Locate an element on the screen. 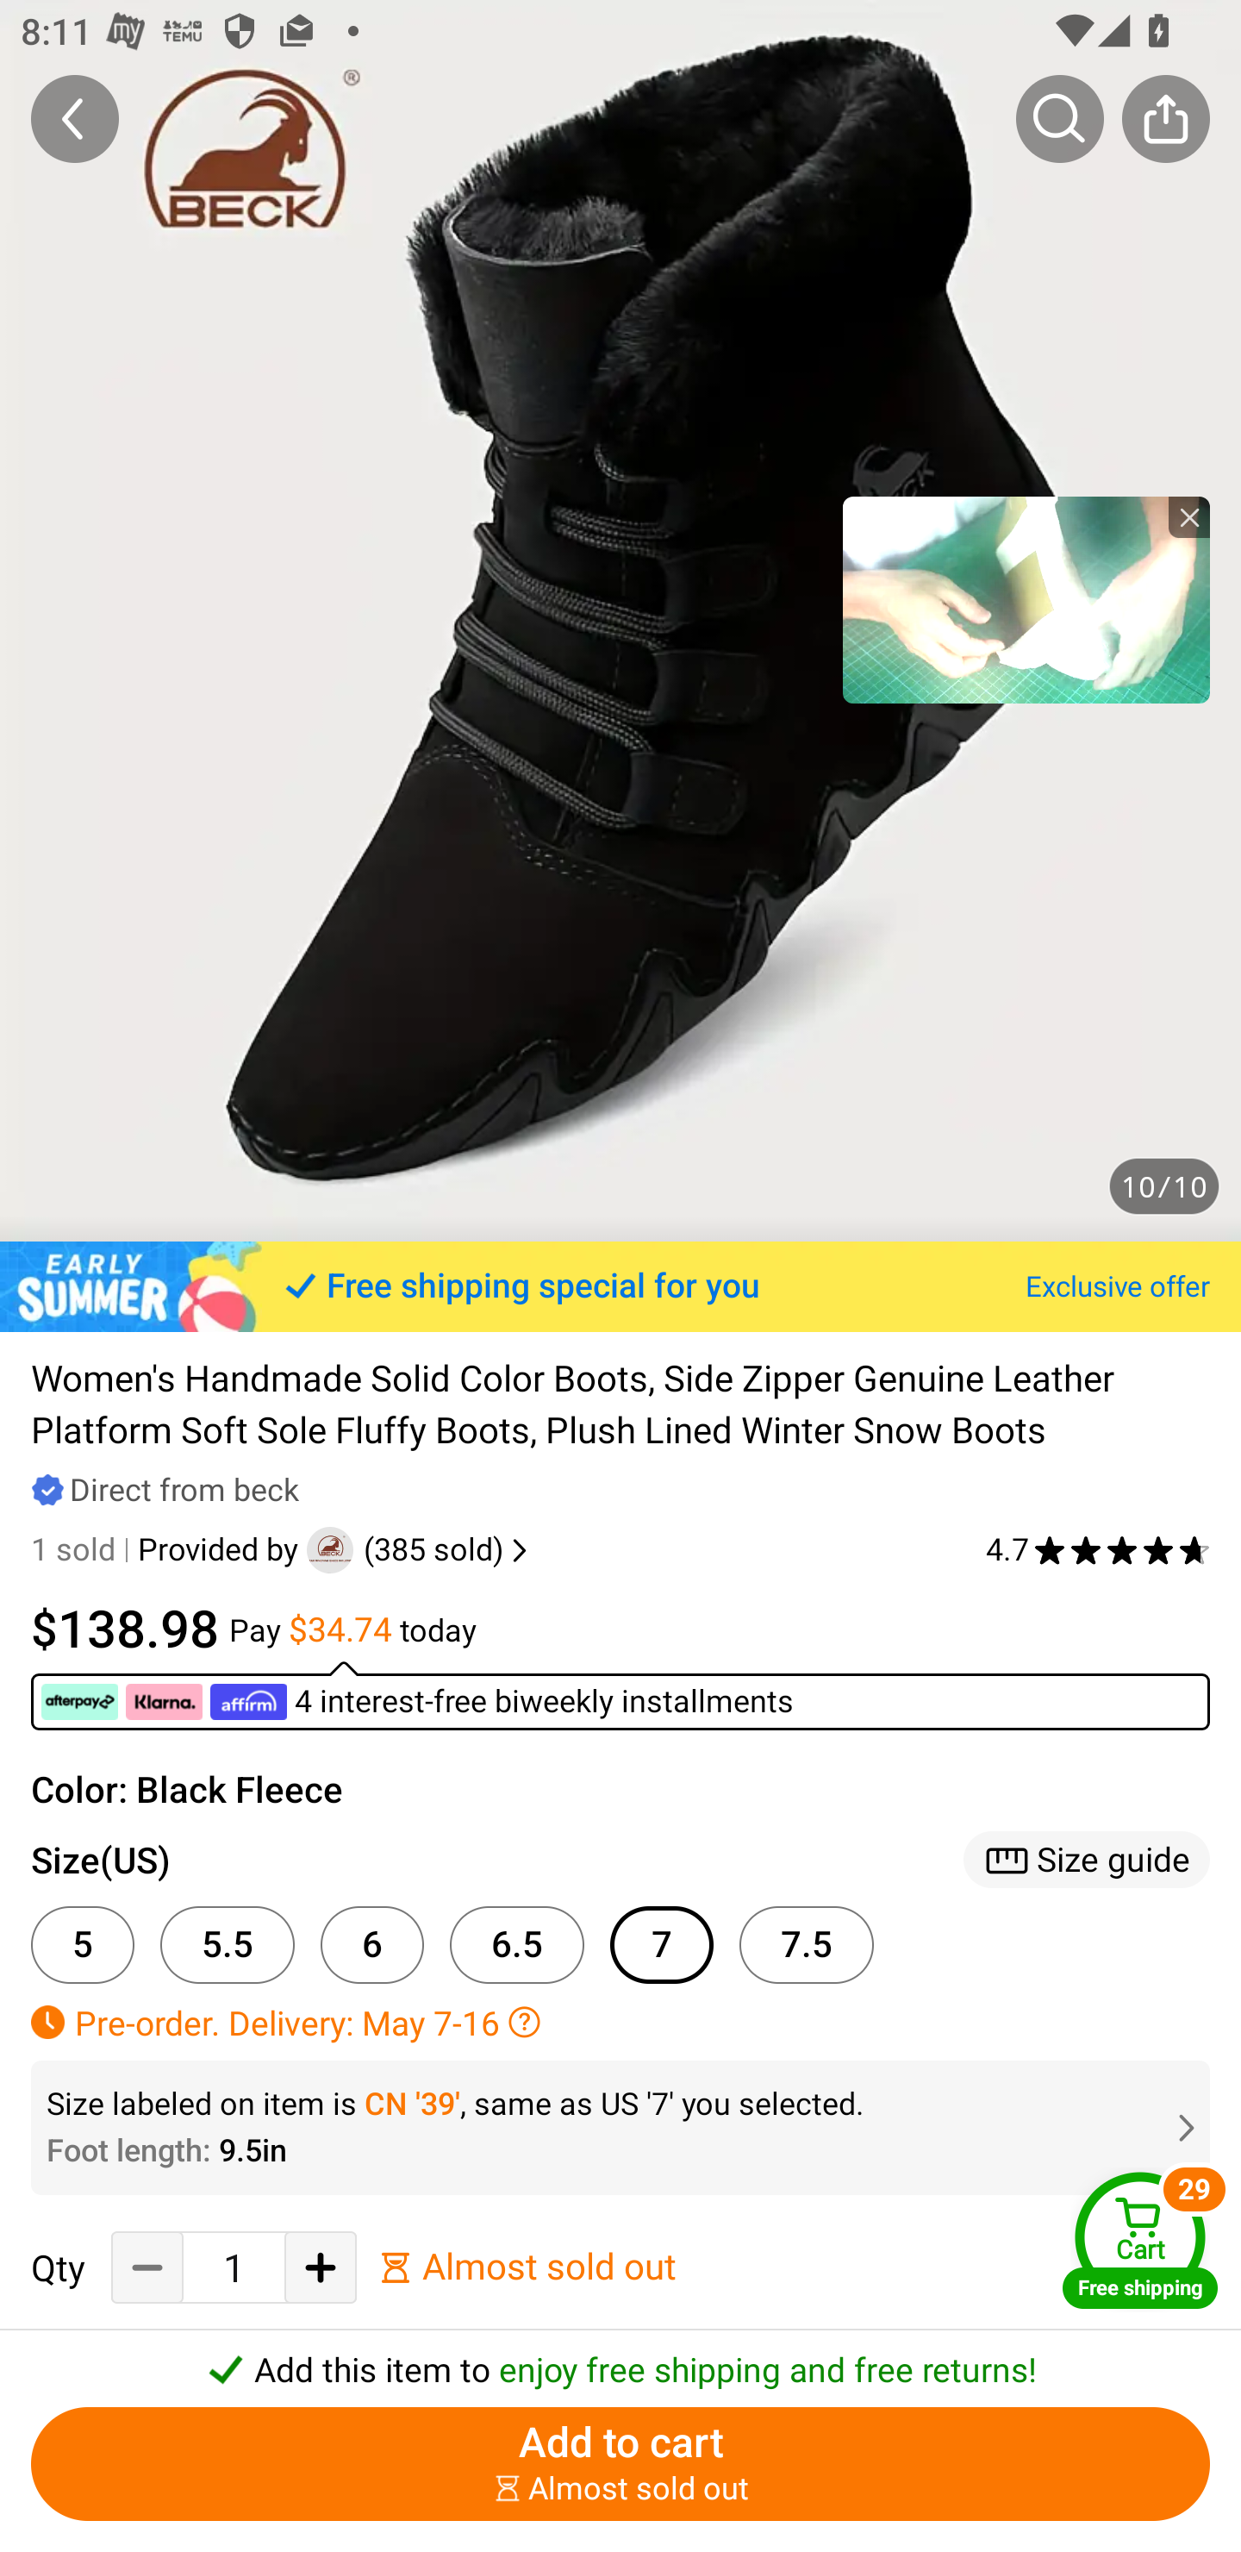 Image resolution: width=1241 pixels, height=2552 pixels. Cart Free shipping Cart is located at coordinates (1140, 2239).